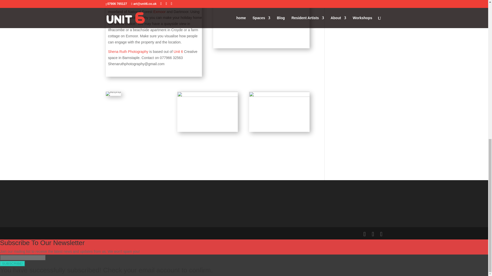  Describe the element at coordinates (132, 6) in the screenshot. I see `Woolacombe` at that location.